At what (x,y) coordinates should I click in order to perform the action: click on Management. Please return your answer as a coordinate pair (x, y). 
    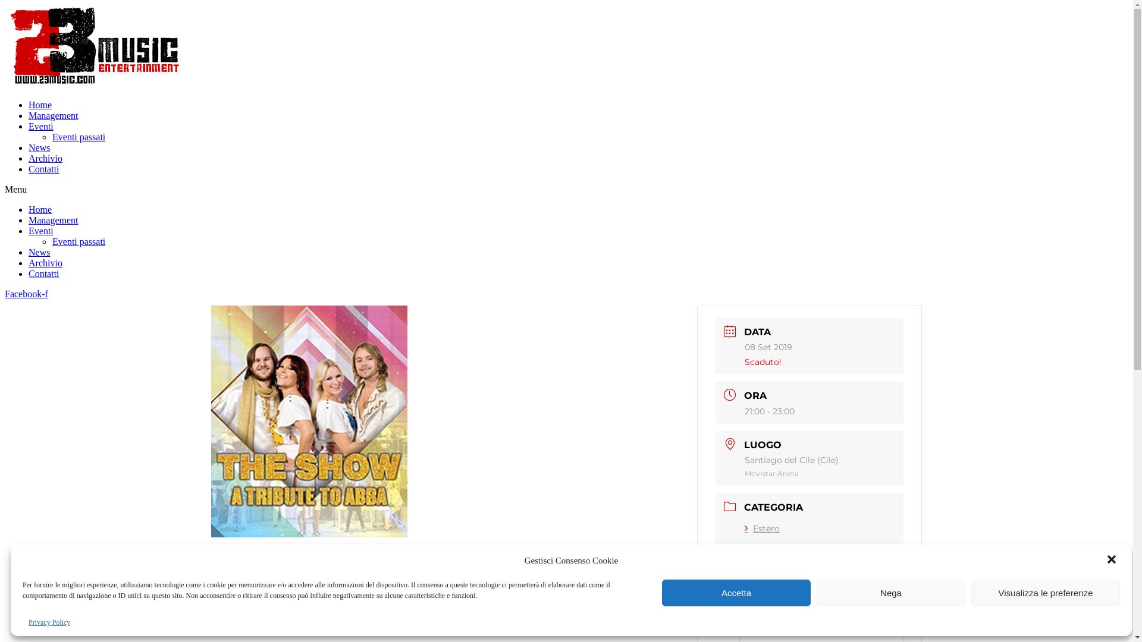
    Looking at the image, I should click on (54, 115).